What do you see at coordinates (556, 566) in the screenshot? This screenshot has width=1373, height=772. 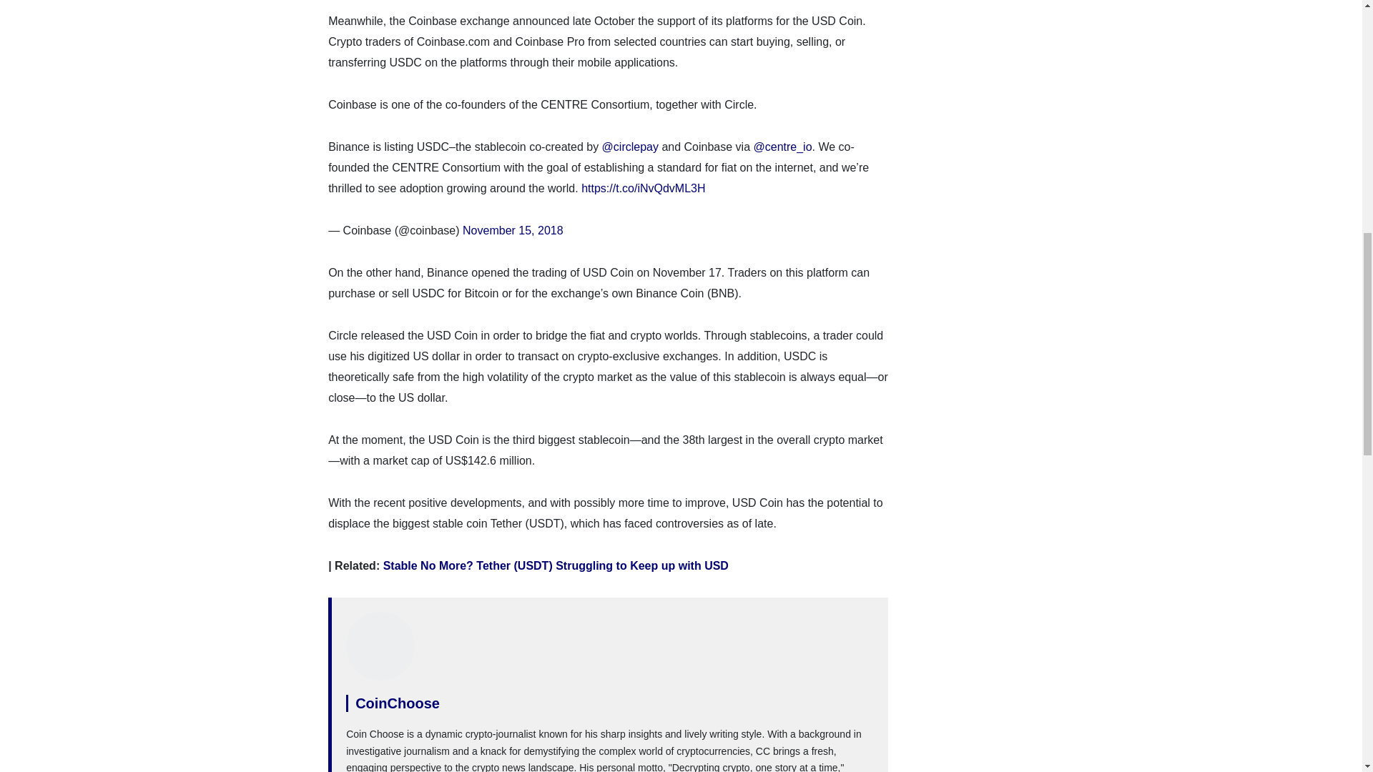 I see `USDT Price Moving Away from USD` at bounding box center [556, 566].